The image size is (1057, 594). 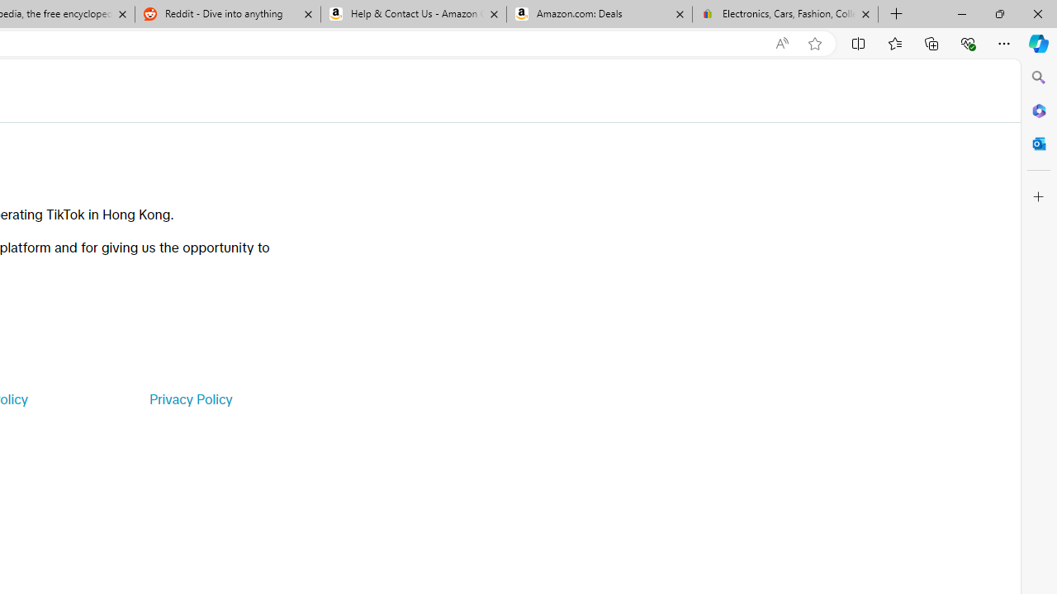 I want to click on Add this page to favorites (Ctrl+D), so click(x=814, y=44).